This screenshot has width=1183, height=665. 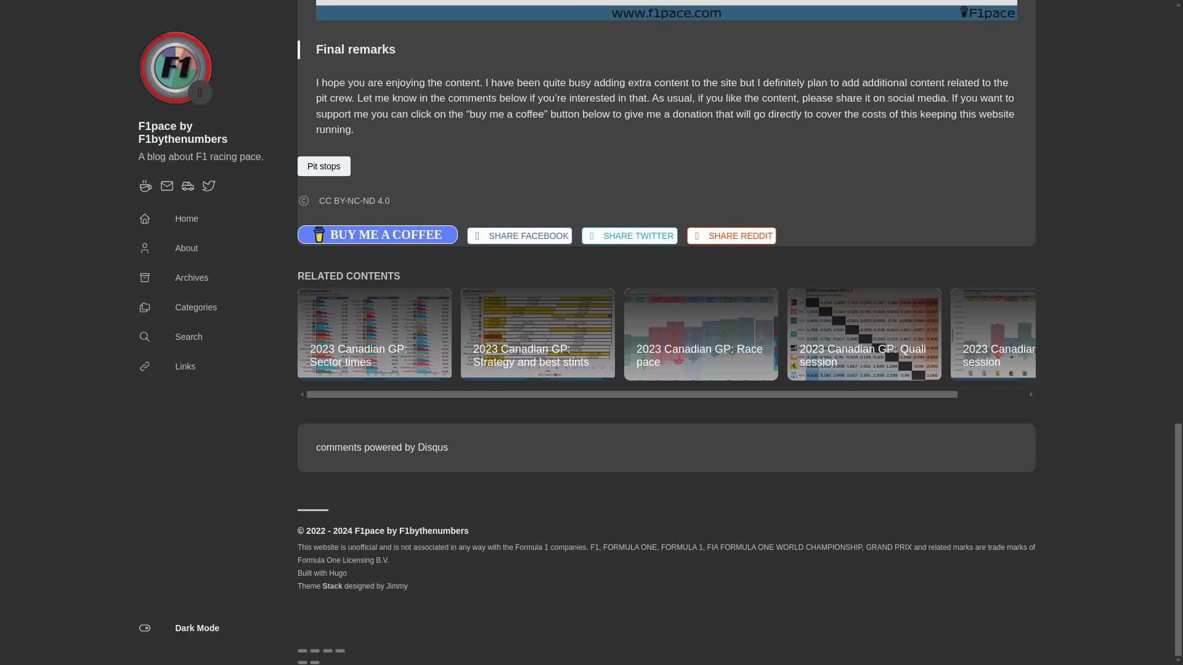 What do you see at coordinates (701, 334) in the screenshot?
I see `2023 Canadian GP: Race pace` at bounding box center [701, 334].